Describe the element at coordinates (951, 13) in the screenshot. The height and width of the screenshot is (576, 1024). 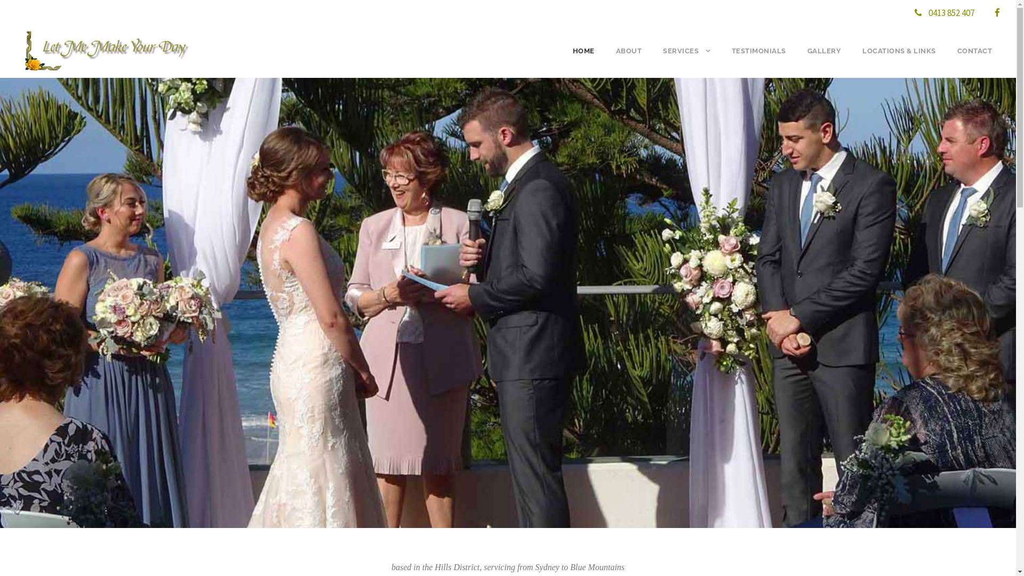
I see `0413 852 407` at that location.